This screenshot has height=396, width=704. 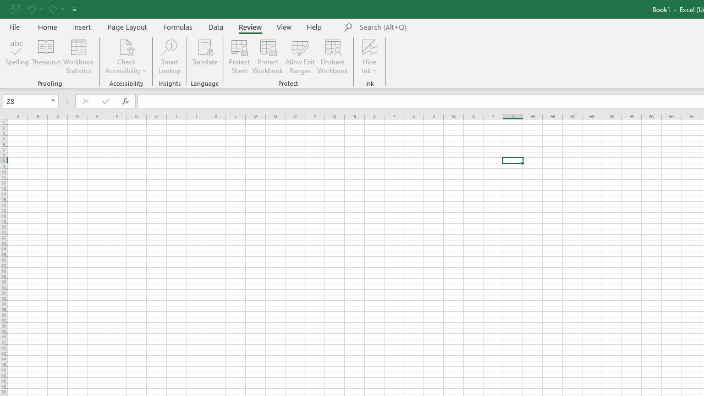 I want to click on Smart Lookup, so click(x=169, y=56).